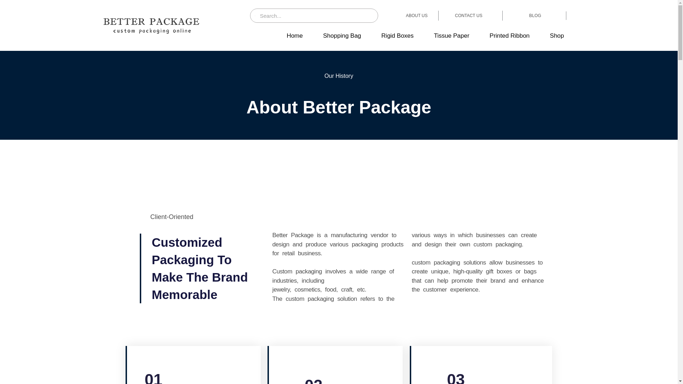 The width and height of the screenshot is (683, 384). What do you see at coordinates (295, 36) in the screenshot?
I see `Home` at bounding box center [295, 36].